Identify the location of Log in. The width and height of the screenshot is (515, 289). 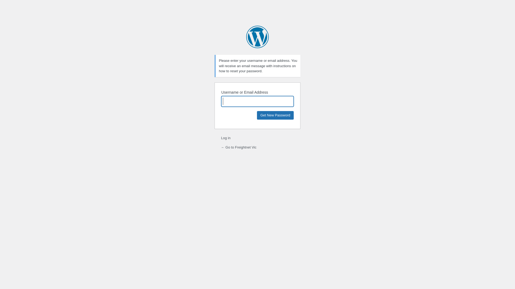
(226, 138).